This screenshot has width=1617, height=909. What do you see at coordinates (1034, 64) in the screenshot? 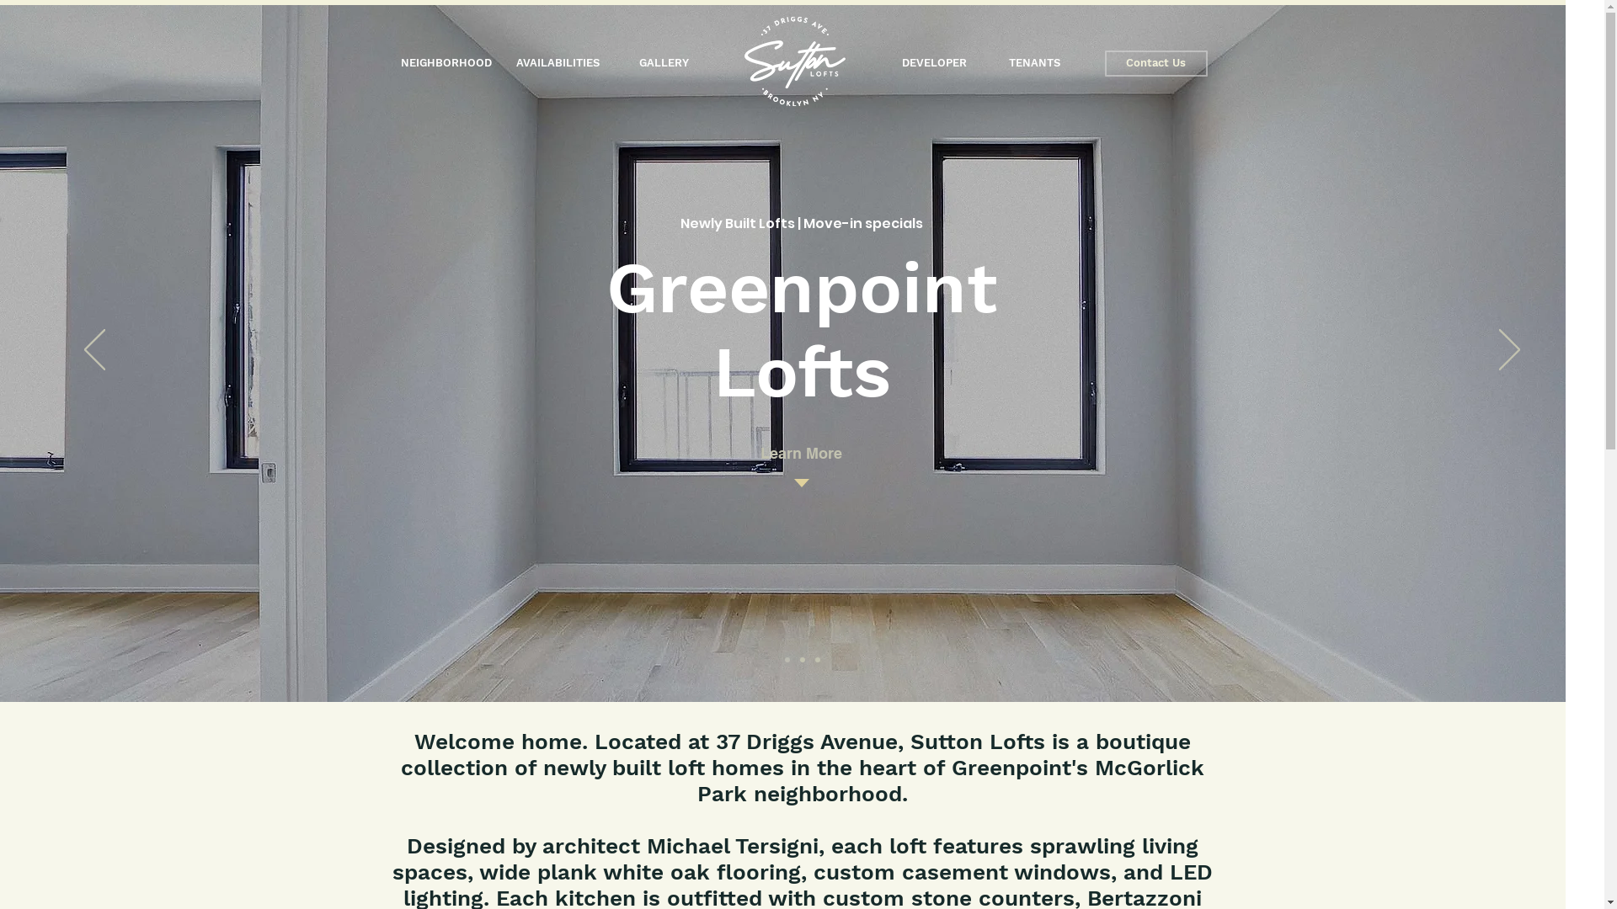
I see `TENANTS` at bounding box center [1034, 64].